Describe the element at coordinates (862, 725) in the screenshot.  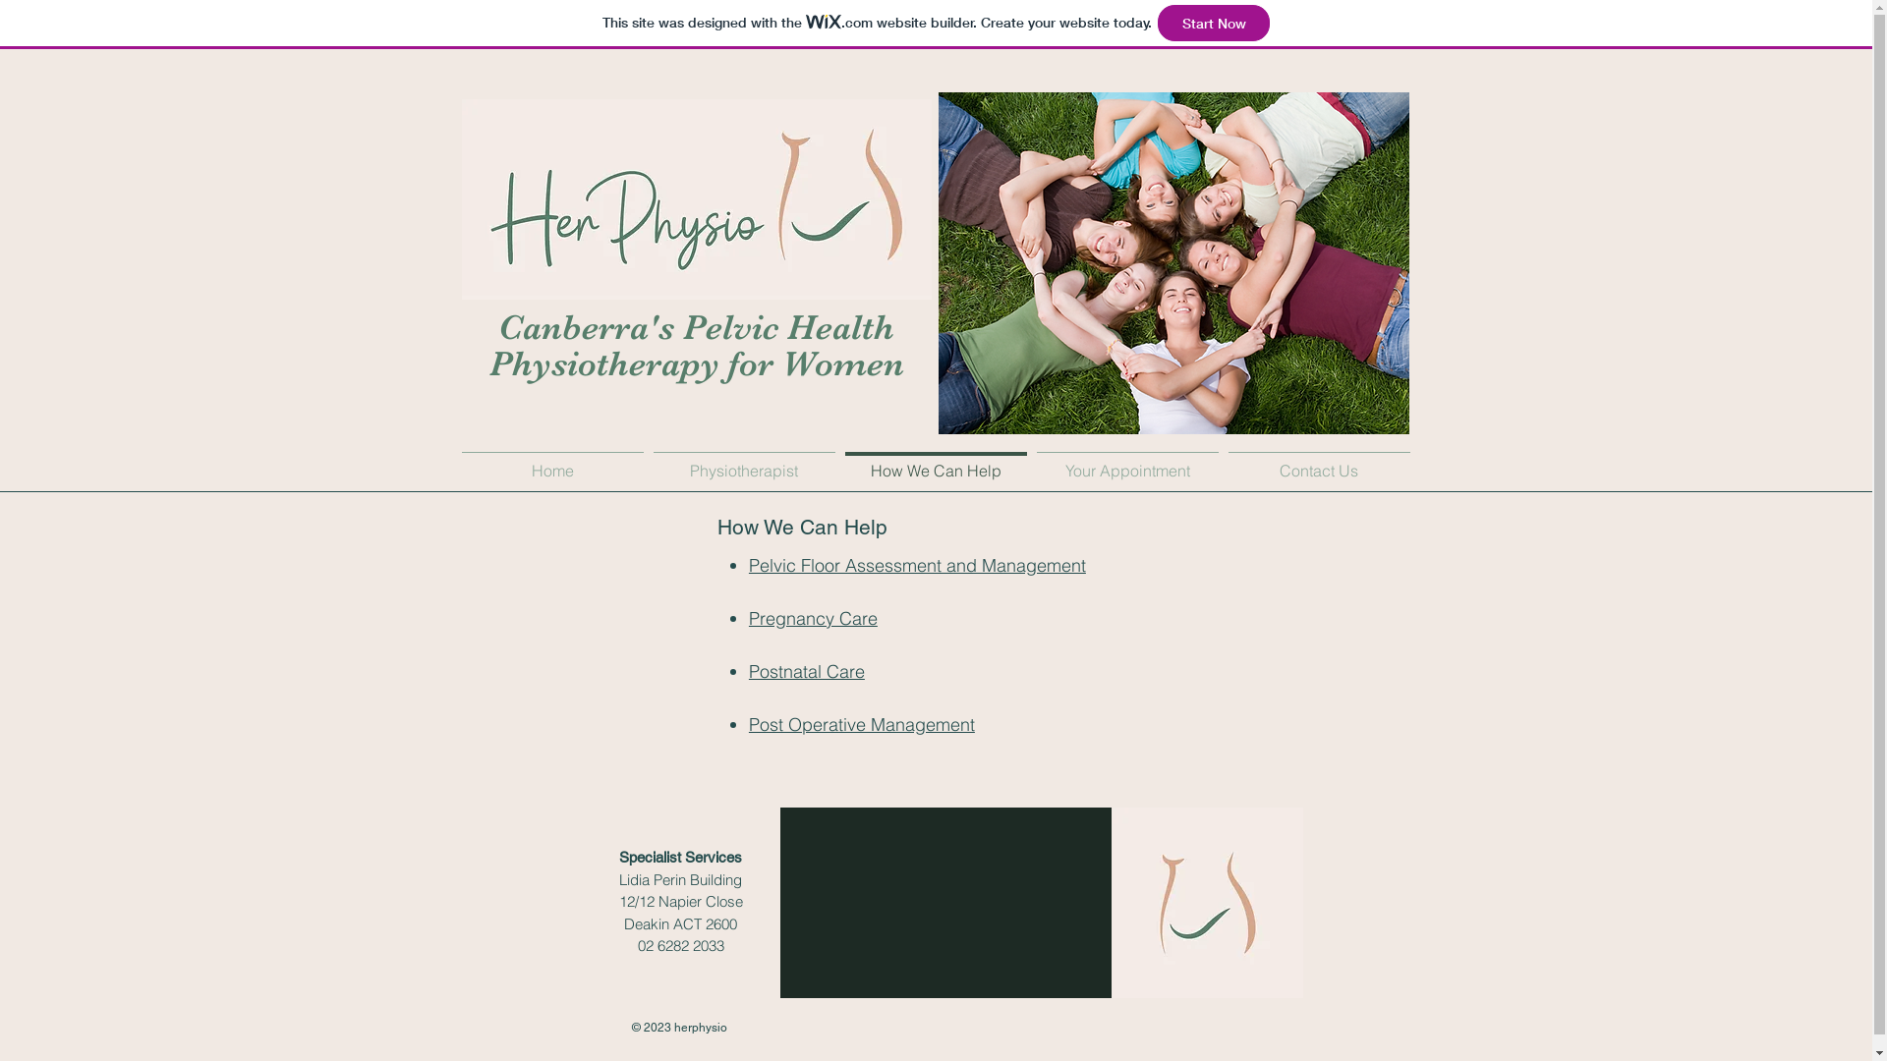
I see `Post Operative Management` at that location.